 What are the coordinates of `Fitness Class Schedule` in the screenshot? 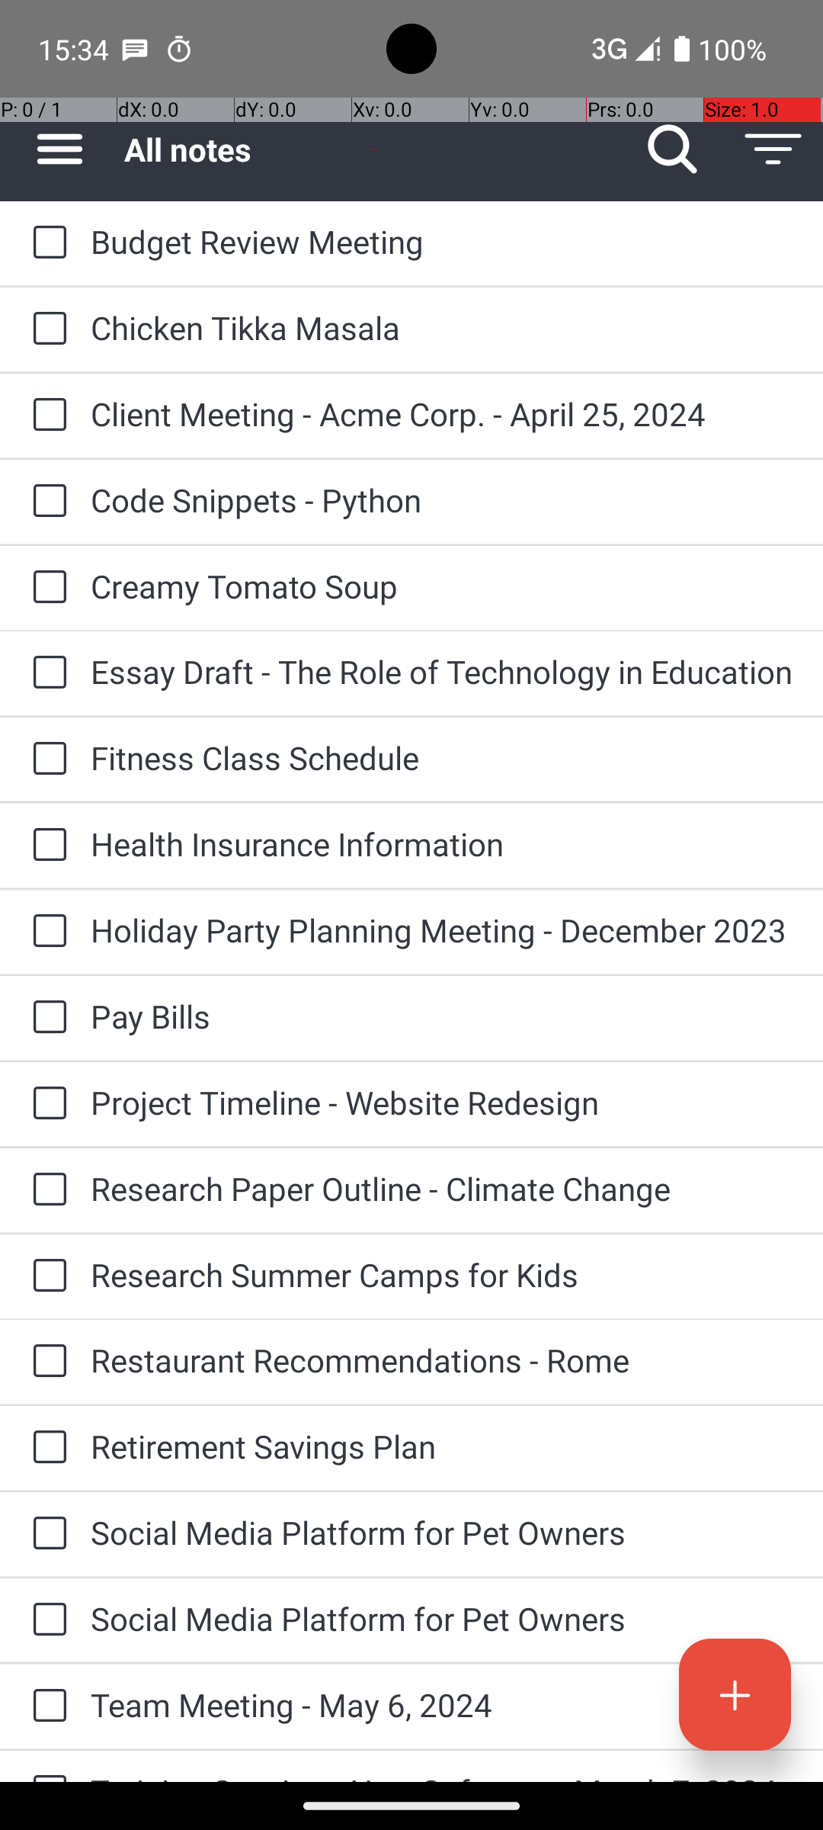 It's located at (442, 758).